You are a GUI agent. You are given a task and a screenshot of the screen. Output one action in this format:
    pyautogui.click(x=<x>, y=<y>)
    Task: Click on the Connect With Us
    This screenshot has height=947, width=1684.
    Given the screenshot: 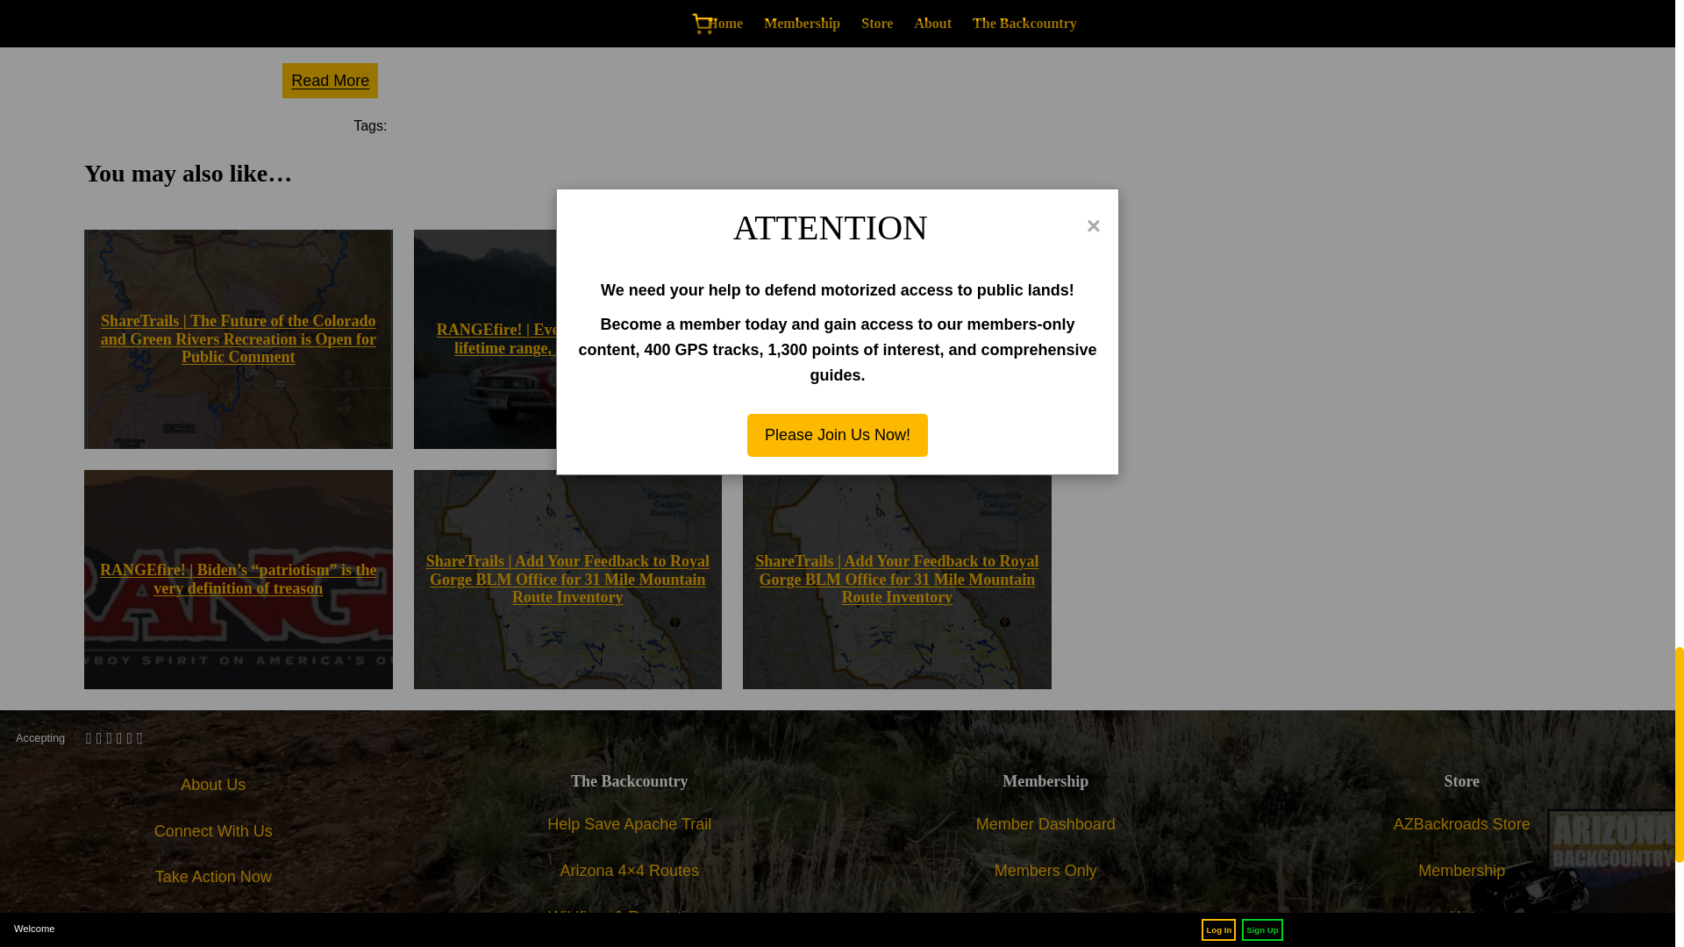 What is the action you would take?
    pyautogui.click(x=214, y=831)
    